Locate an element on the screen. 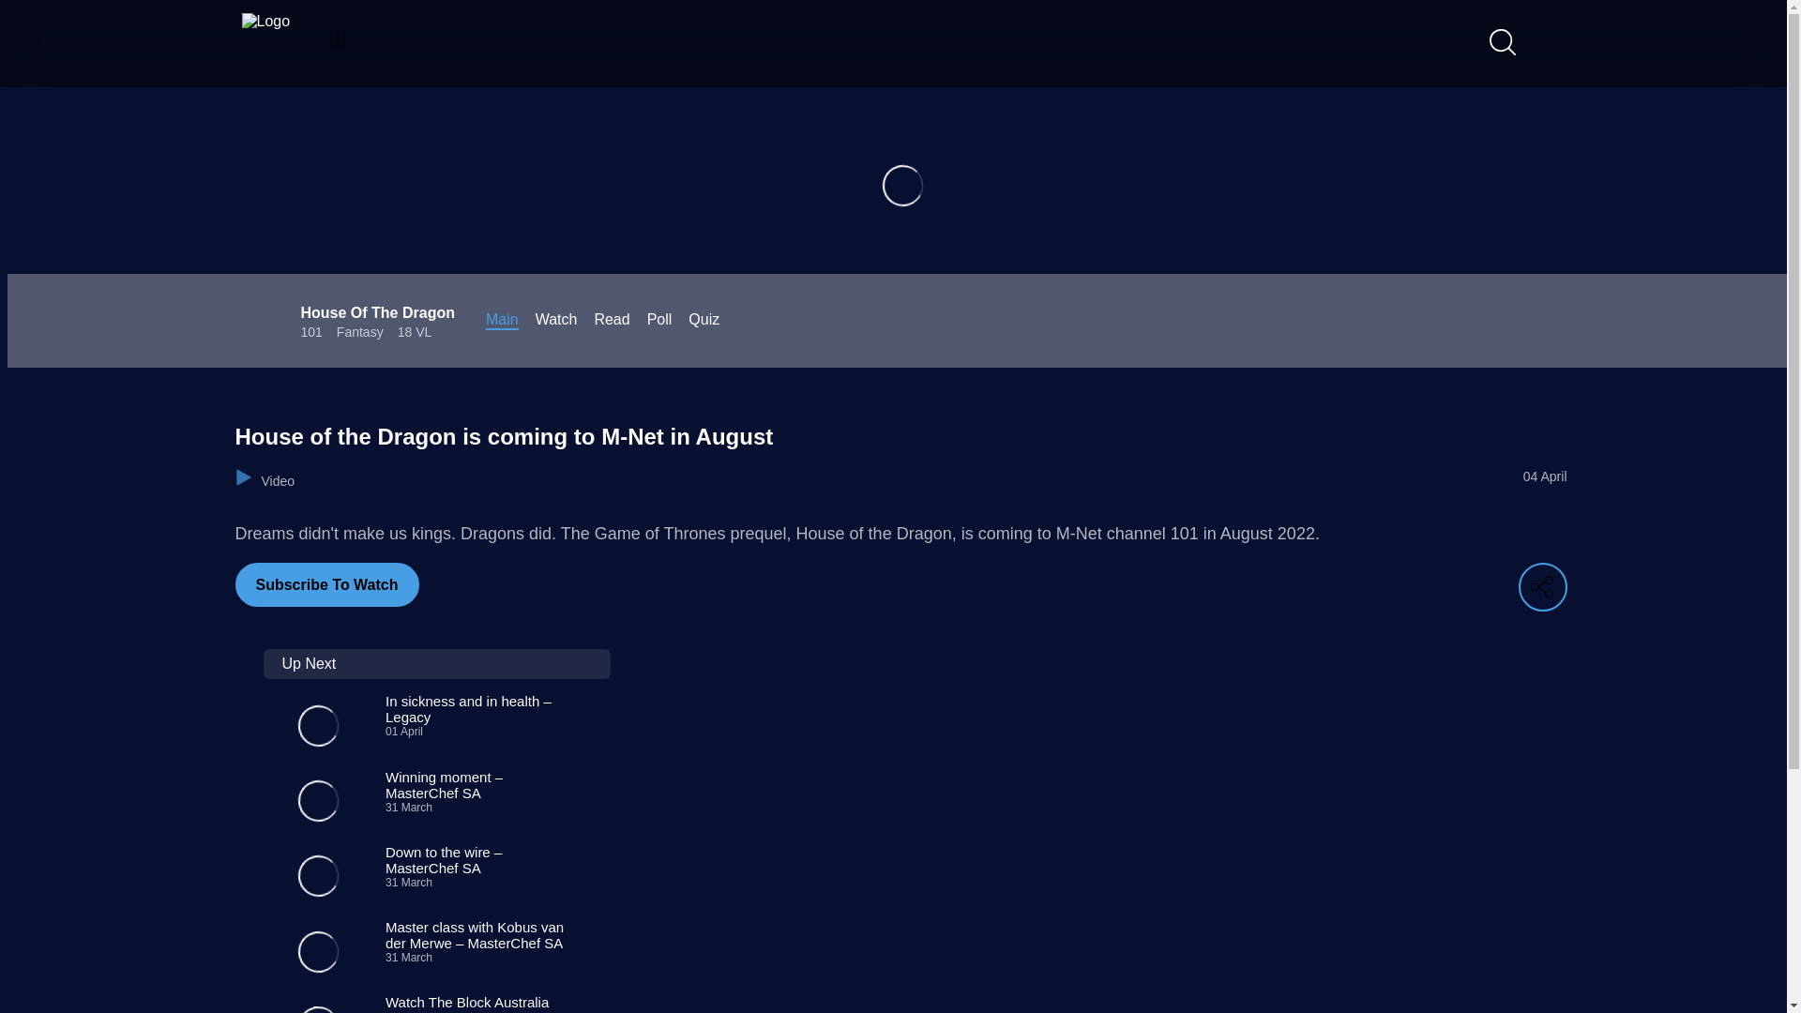  Subscribe To Watch is located at coordinates (325, 584).